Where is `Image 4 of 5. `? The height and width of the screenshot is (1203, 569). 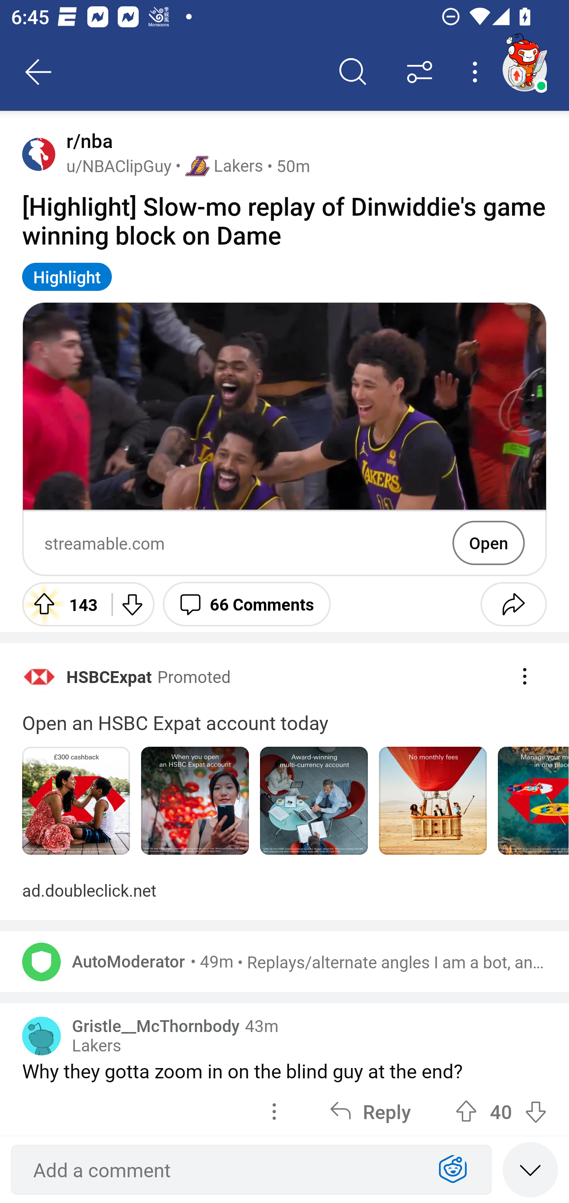 Image 4 of 5.  is located at coordinates (433, 801).